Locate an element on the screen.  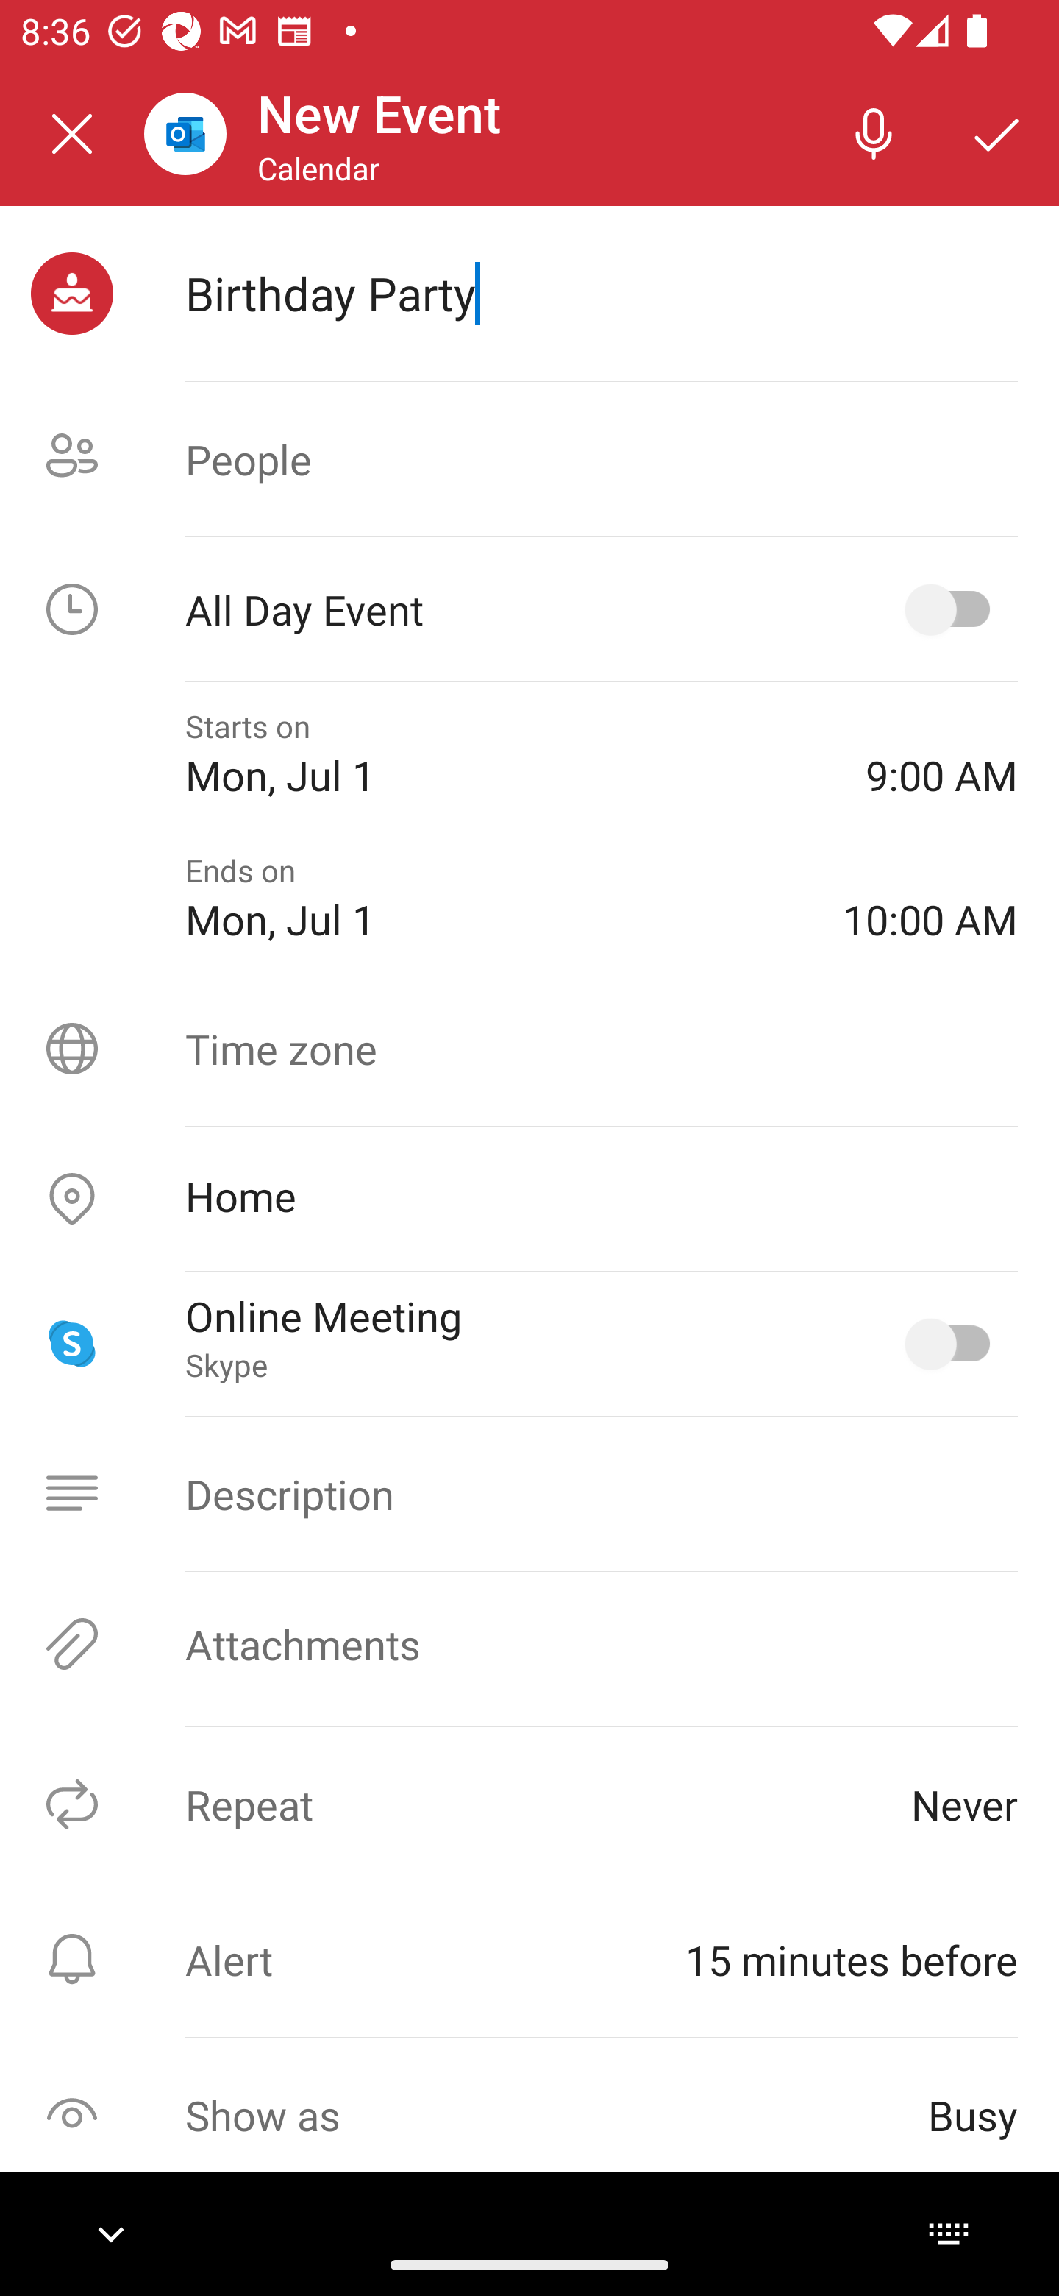
Description is located at coordinates (529, 1494).